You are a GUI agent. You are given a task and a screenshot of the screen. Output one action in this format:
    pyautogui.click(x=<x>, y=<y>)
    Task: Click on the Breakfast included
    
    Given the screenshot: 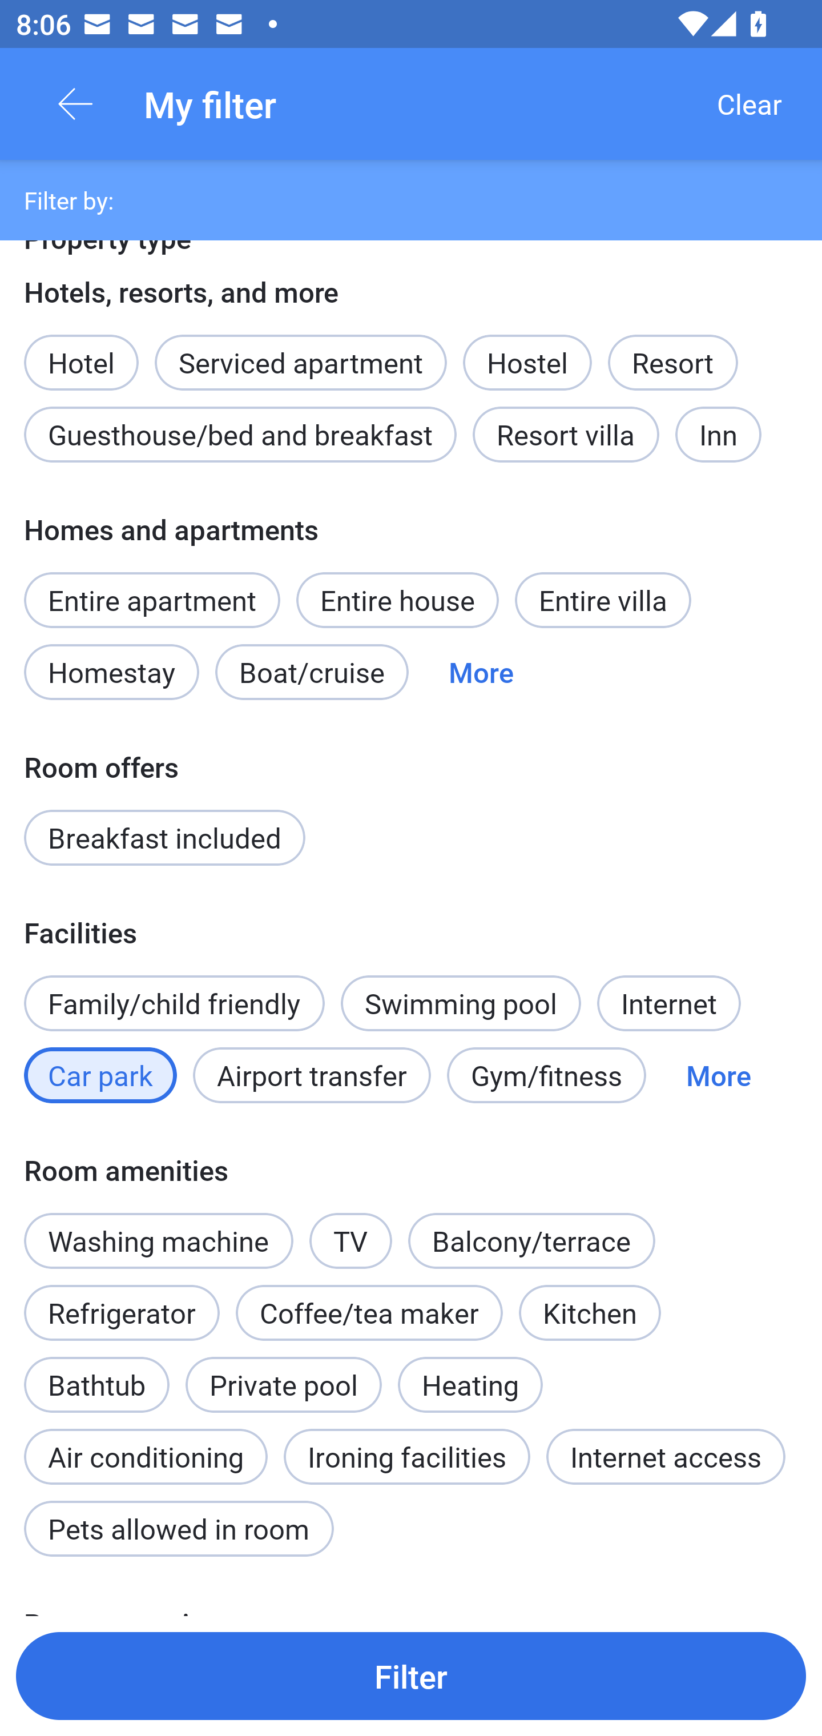 What is the action you would take?
    pyautogui.click(x=164, y=837)
    